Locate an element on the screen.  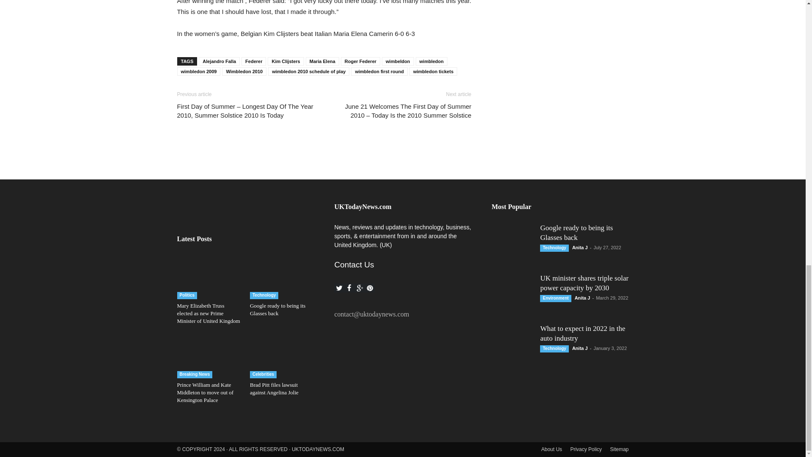
Google ready to being its Glasses back is located at coordinates (277, 309).